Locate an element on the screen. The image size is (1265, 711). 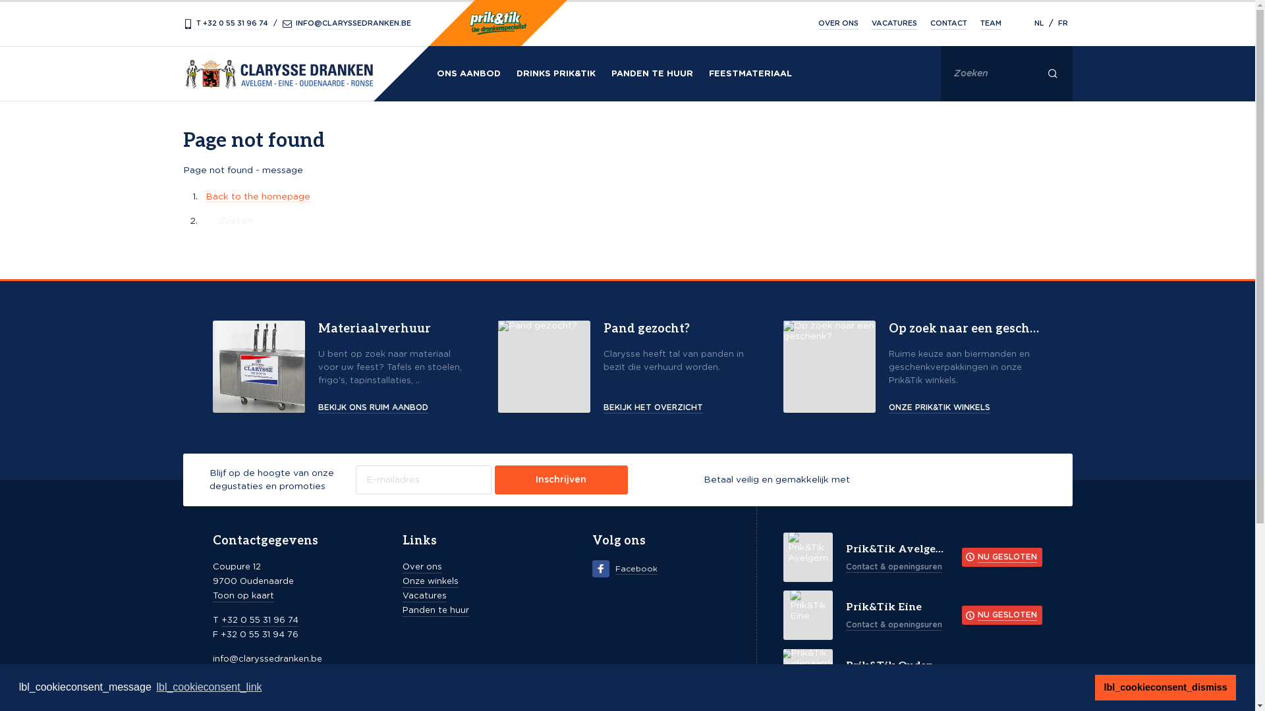
Contact & openingsuren is located at coordinates (895, 567).